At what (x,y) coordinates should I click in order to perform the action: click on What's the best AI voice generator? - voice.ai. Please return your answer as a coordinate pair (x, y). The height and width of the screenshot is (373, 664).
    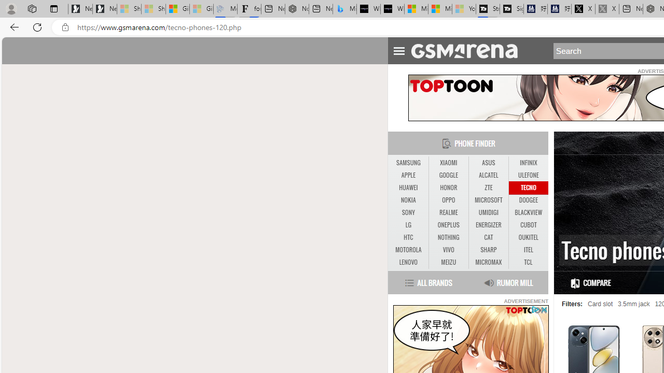
    Looking at the image, I should click on (392, 9).